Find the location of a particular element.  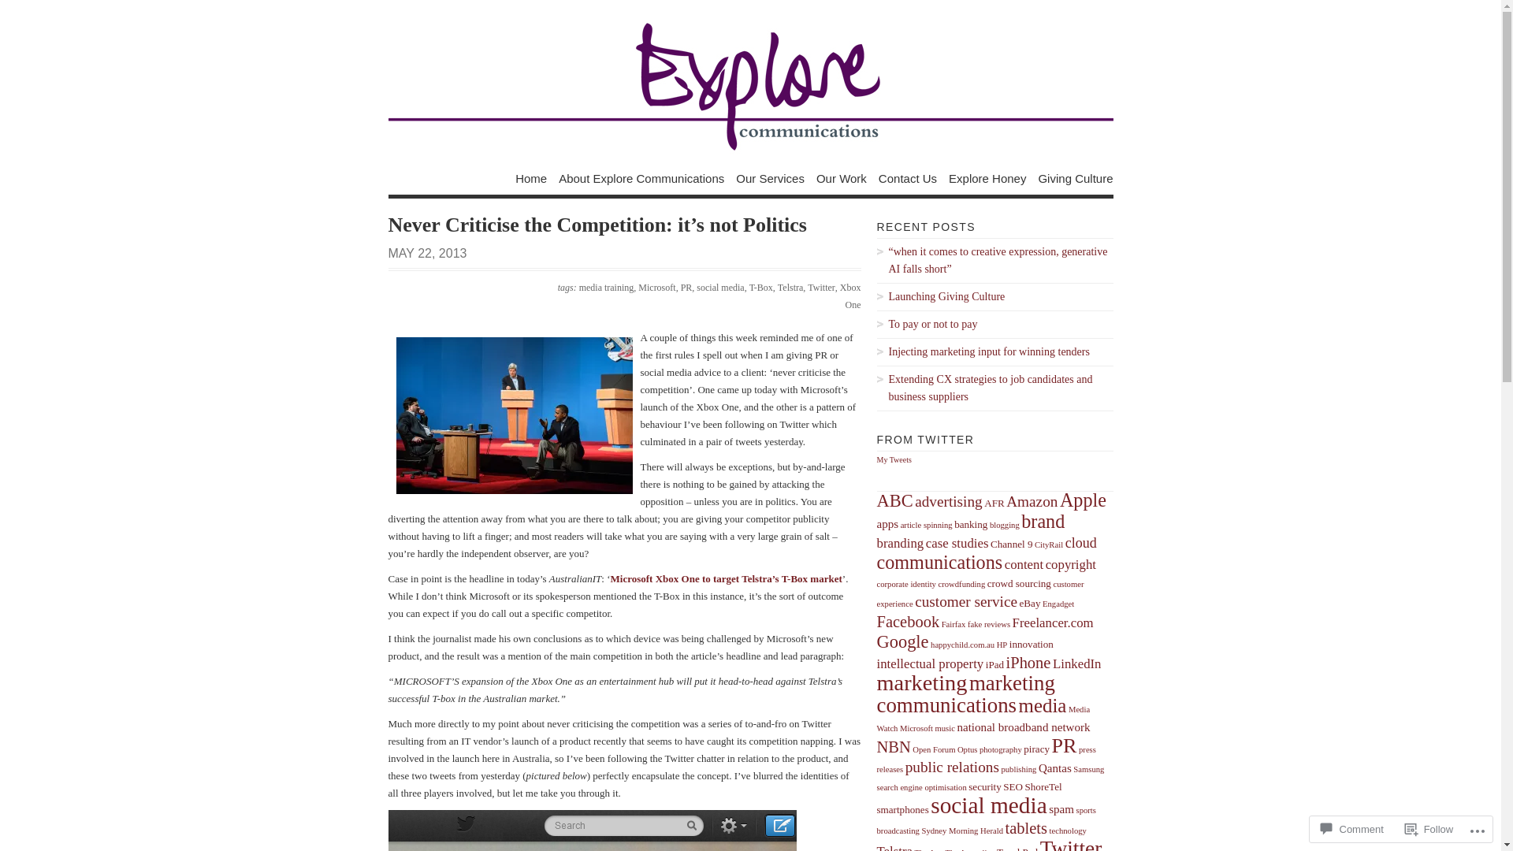

social media is located at coordinates (720, 288).